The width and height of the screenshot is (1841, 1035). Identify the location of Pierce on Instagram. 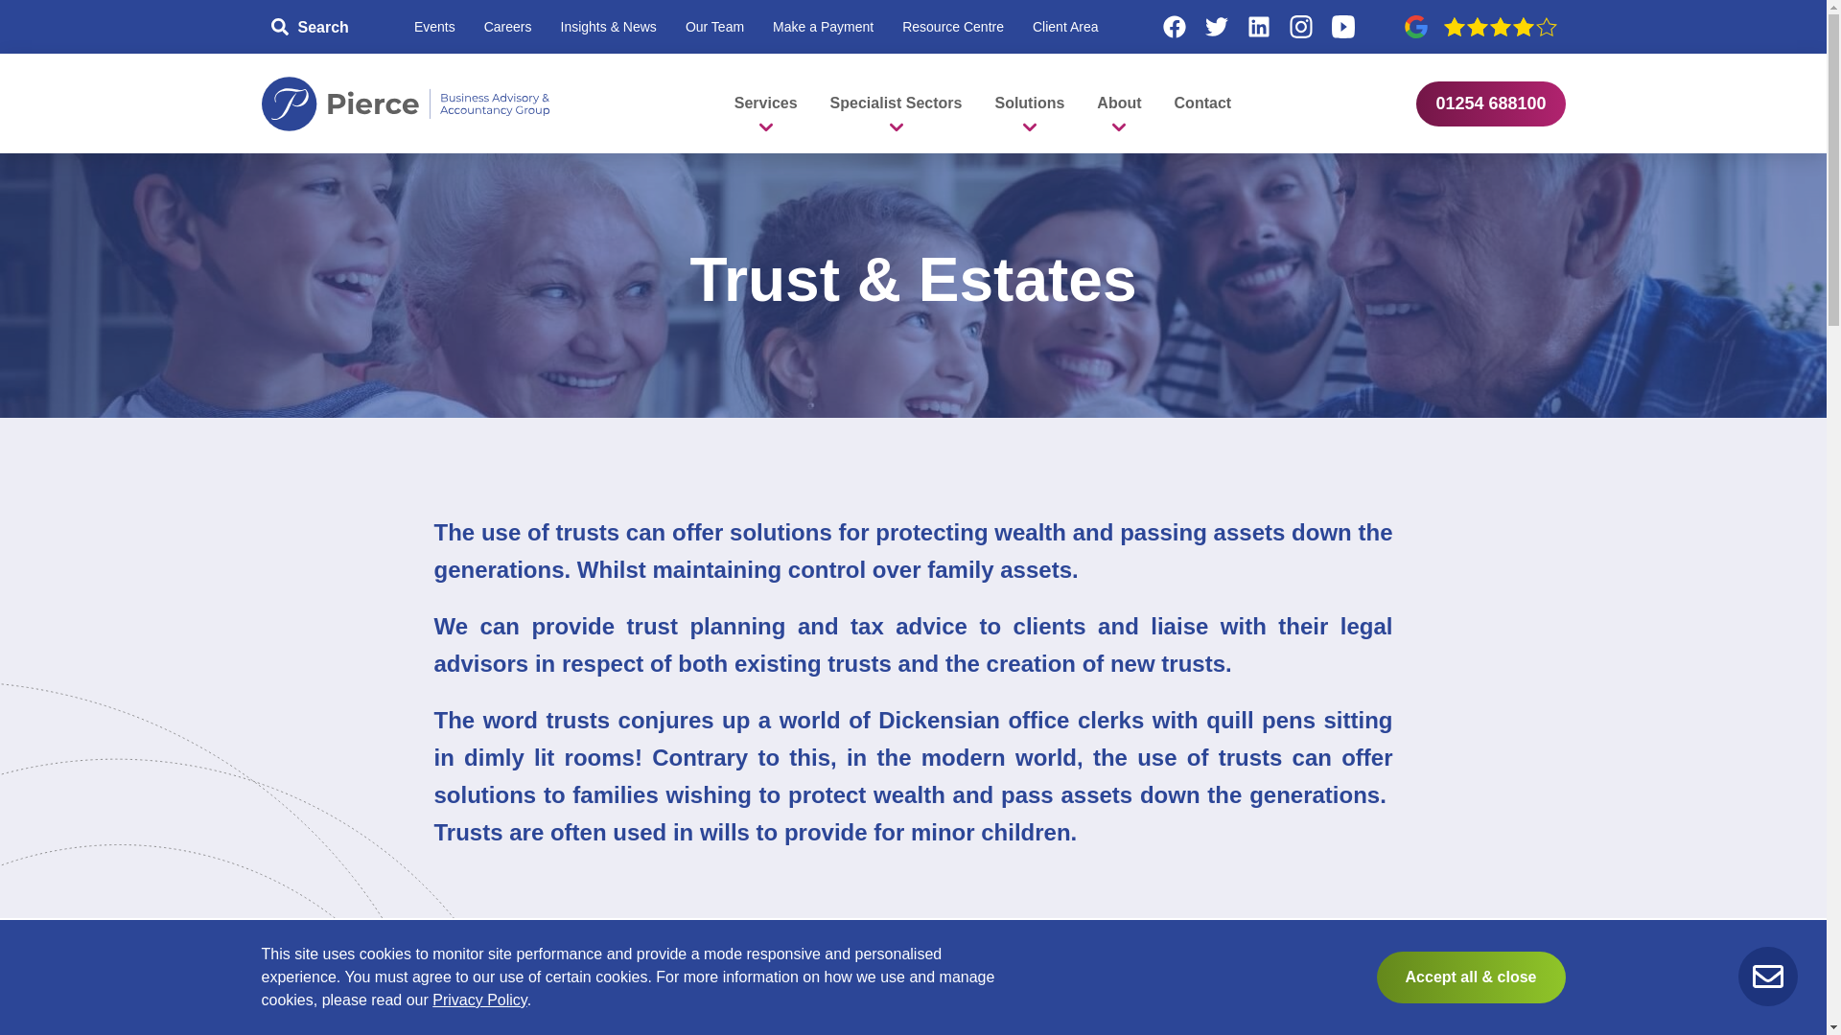
(1301, 27).